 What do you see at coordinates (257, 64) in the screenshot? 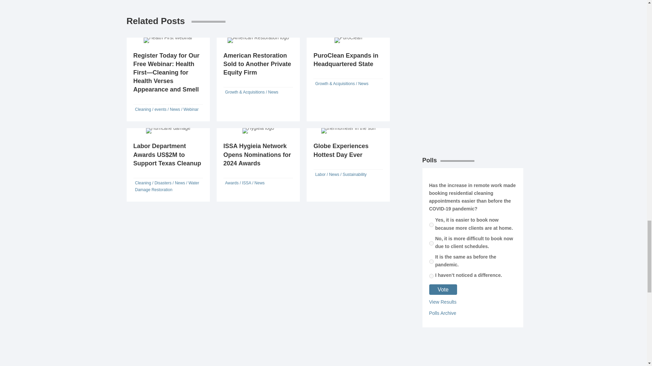
I see `American Restoration Sold to Another Private Equity Firm` at bounding box center [257, 64].